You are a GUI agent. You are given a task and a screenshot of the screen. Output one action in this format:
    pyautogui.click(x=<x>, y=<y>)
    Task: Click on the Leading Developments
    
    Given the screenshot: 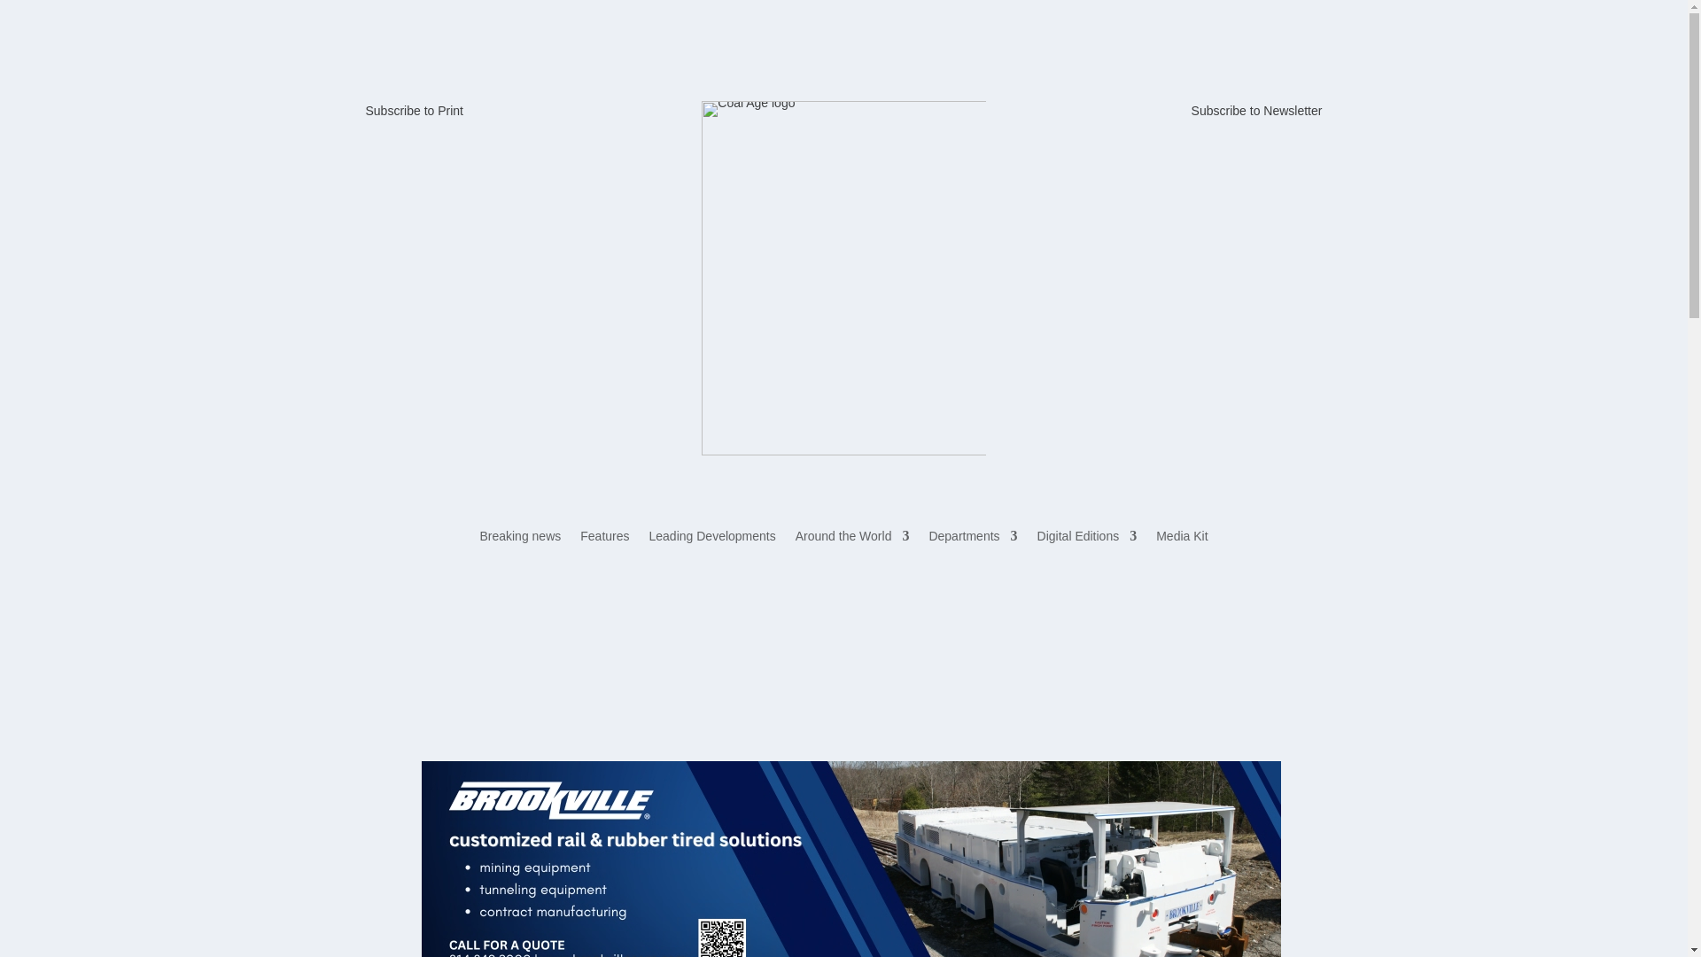 What is the action you would take?
    pyautogui.click(x=712, y=539)
    